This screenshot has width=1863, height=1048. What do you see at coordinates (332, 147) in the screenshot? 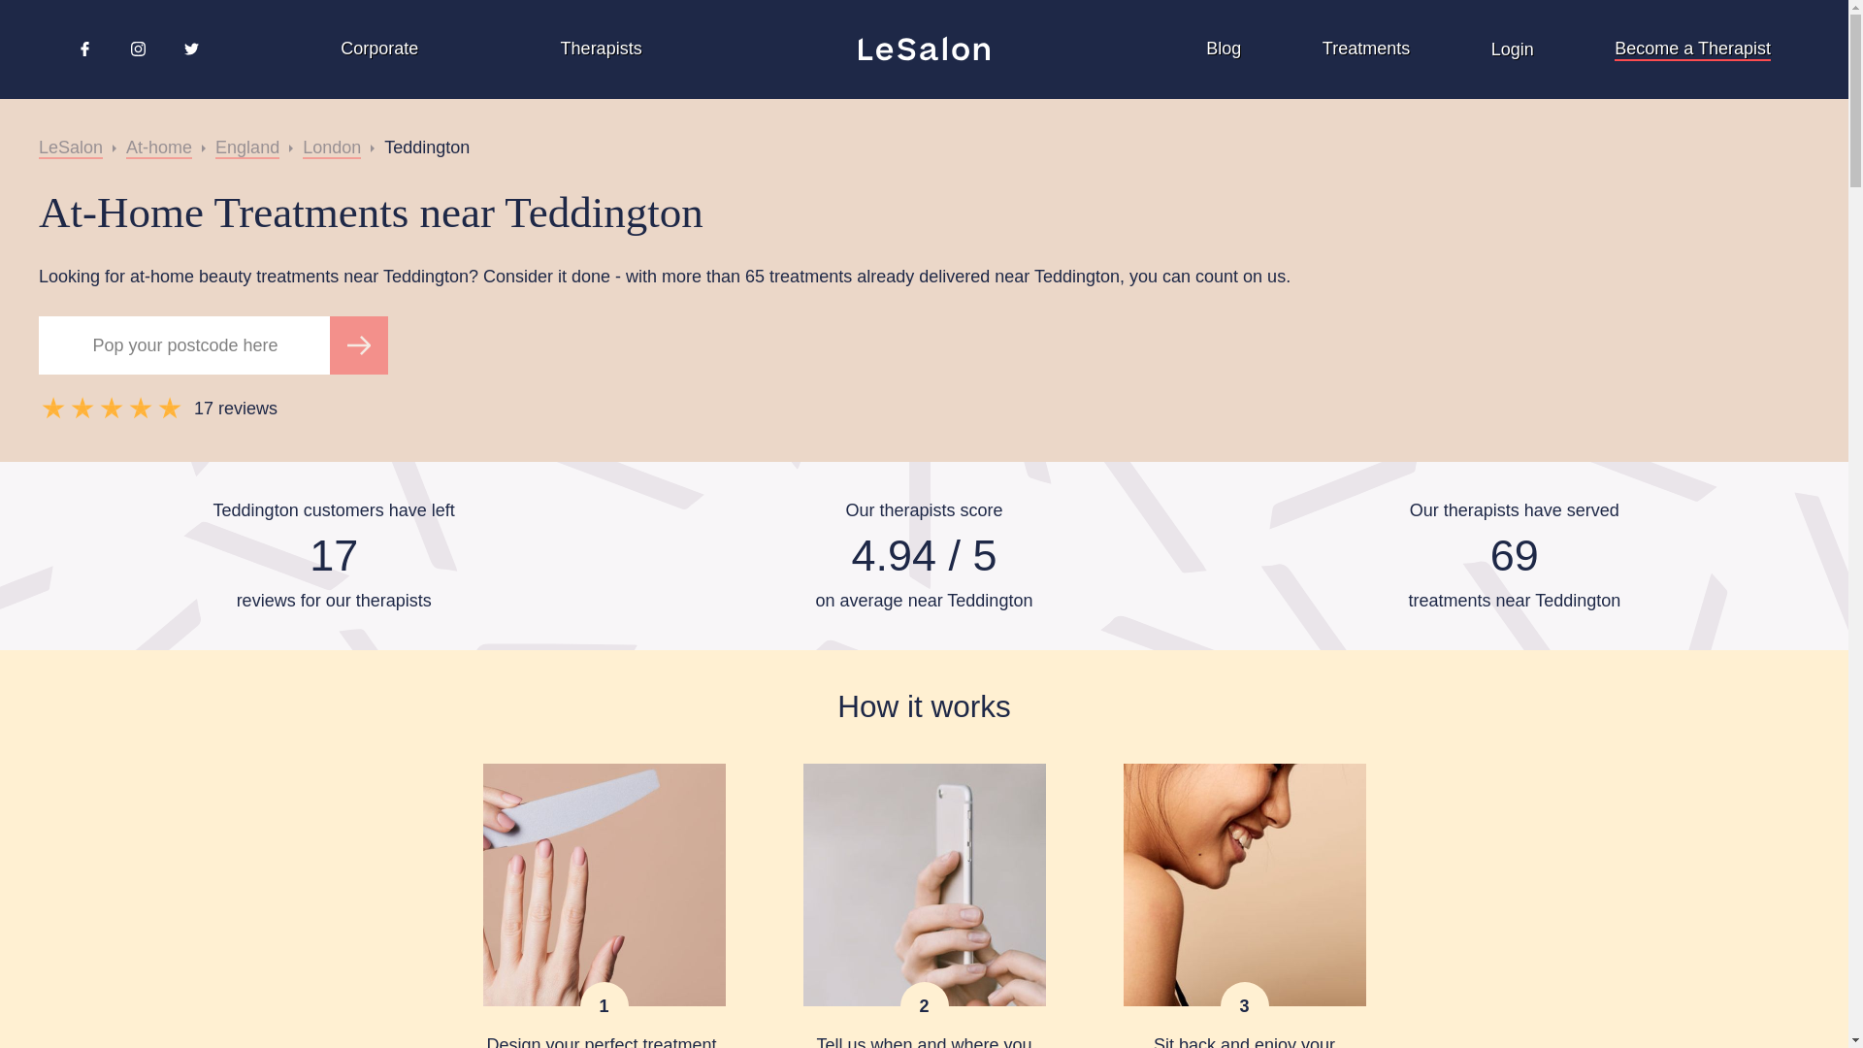
I see `London` at bounding box center [332, 147].